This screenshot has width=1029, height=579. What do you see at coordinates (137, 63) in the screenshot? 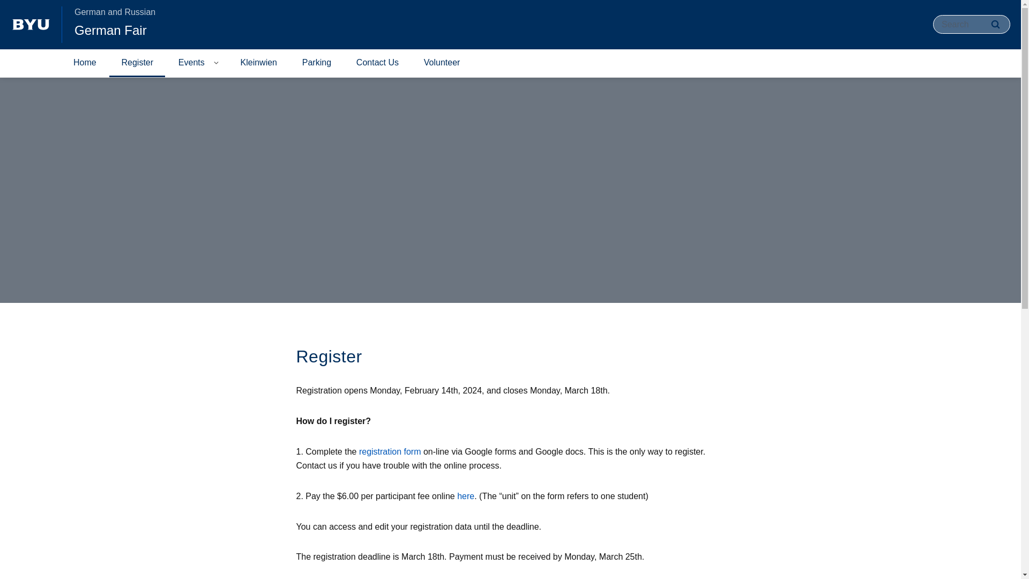
I see `Register` at bounding box center [137, 63].